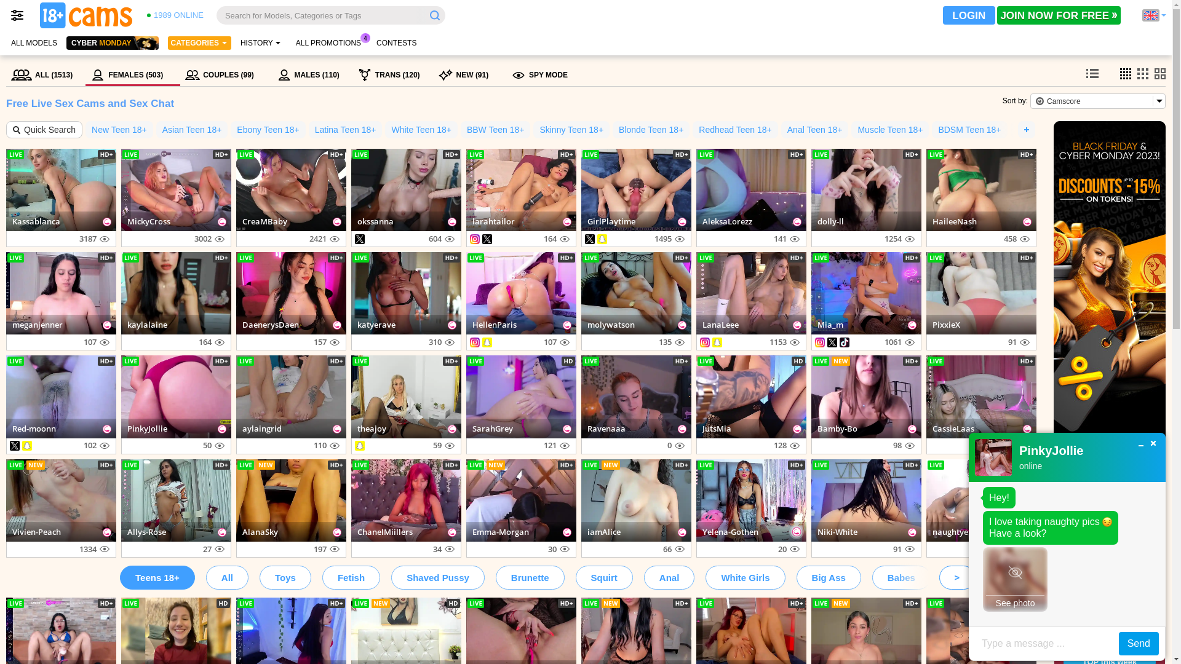 This screenshot has width=1181, height=664. I want to click on molywatson, so click(611, 325).